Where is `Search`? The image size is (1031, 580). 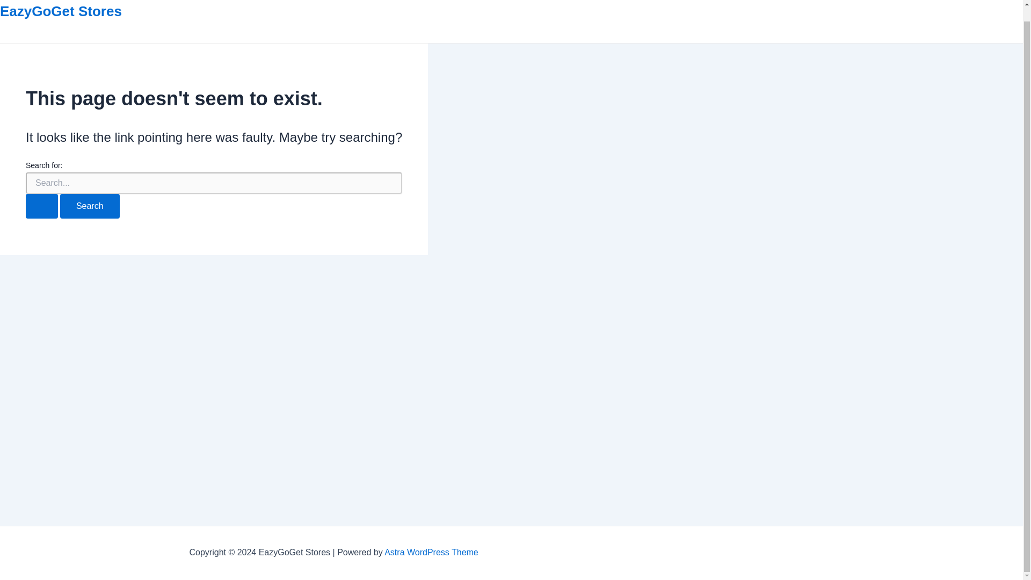 Search is located at coordinates (89, 206).